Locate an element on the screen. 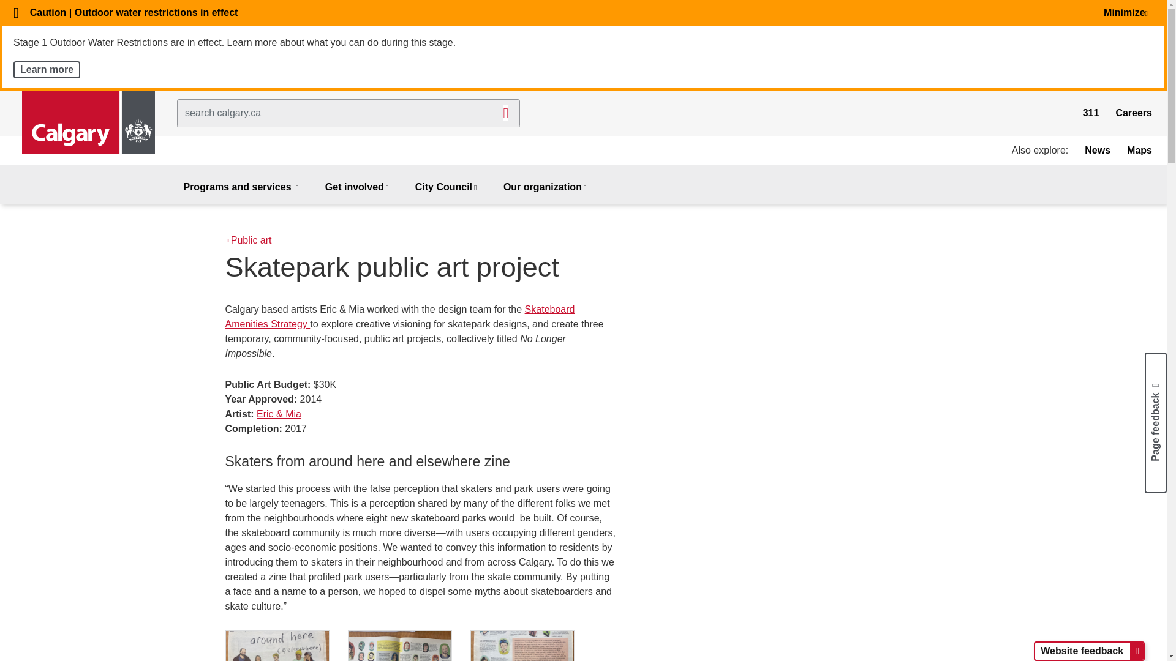 The image size is (1176, 661). Maps is located at coordinates (1139, 149).